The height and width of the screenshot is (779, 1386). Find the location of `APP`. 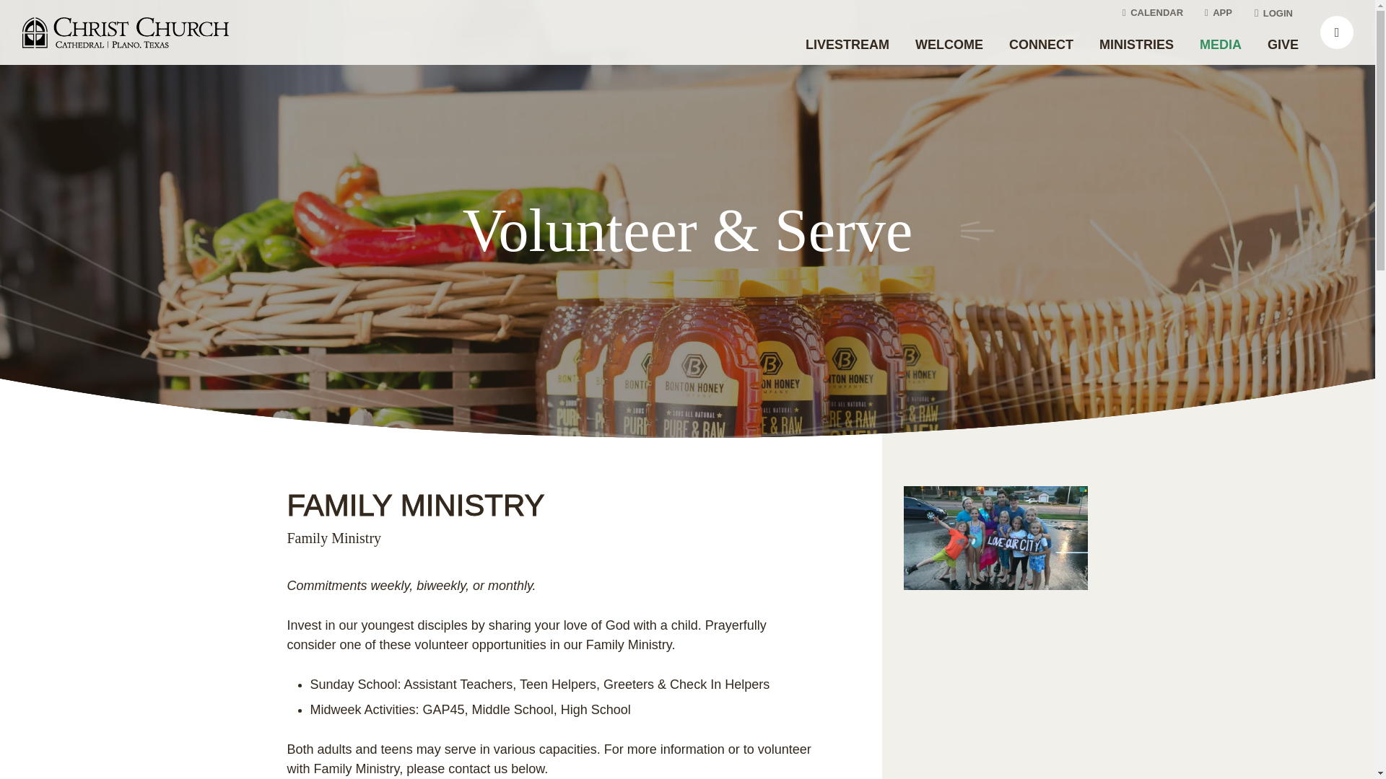

APP is located at coordinates (1221, 14).